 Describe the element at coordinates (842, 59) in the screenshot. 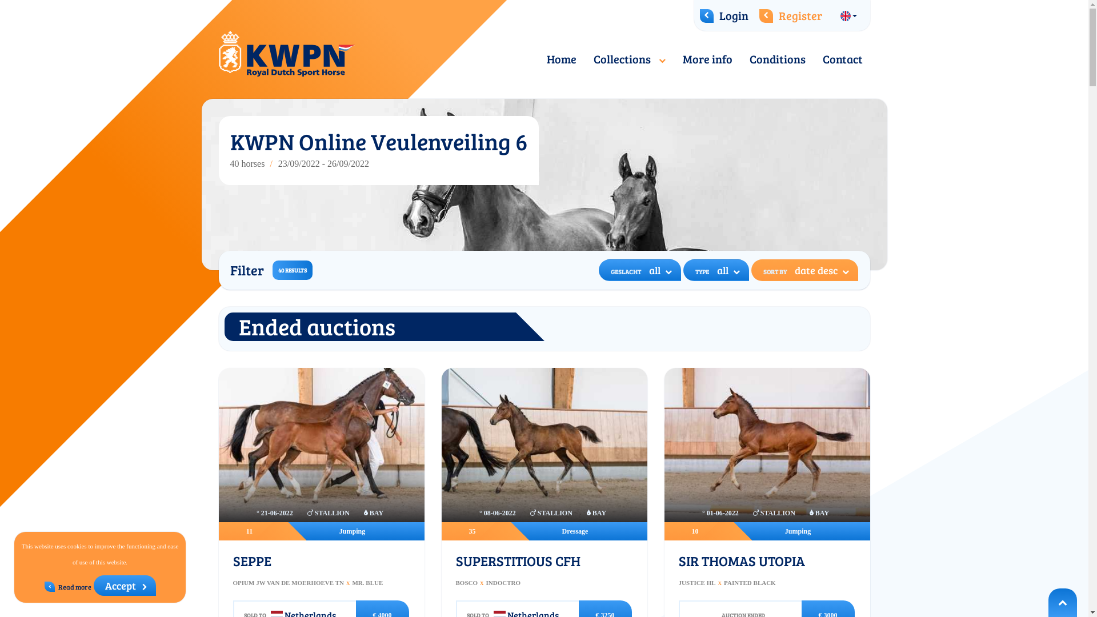

I see `Contact` at that location.